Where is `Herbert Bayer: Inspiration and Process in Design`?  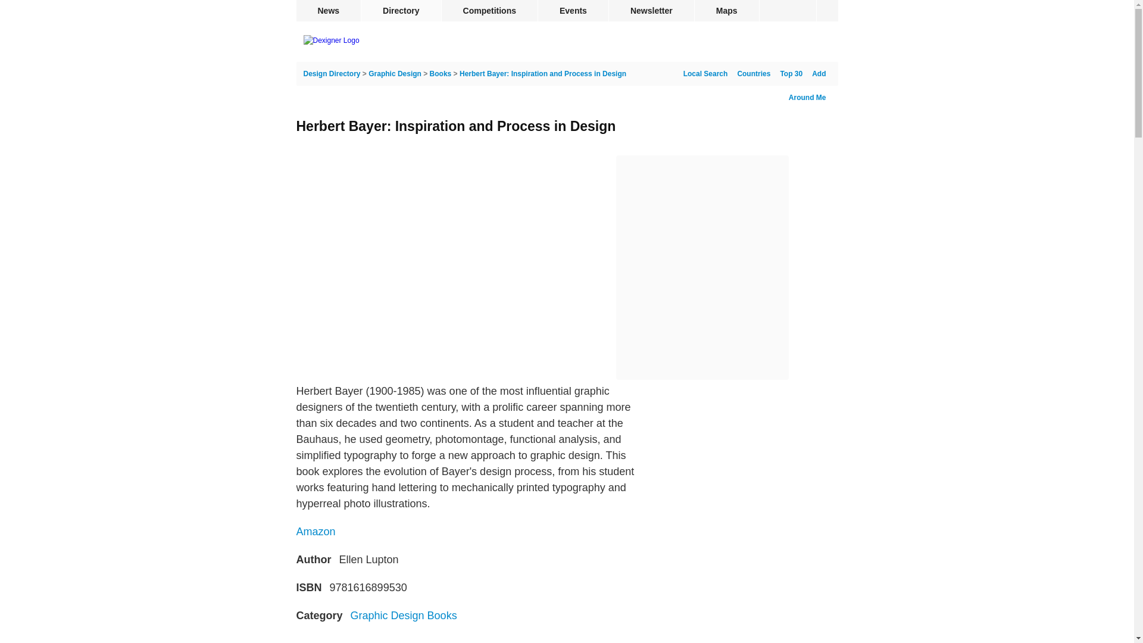
Herbert Bayer: Inspiration and Process in Design is located at coordinates (543, 73).